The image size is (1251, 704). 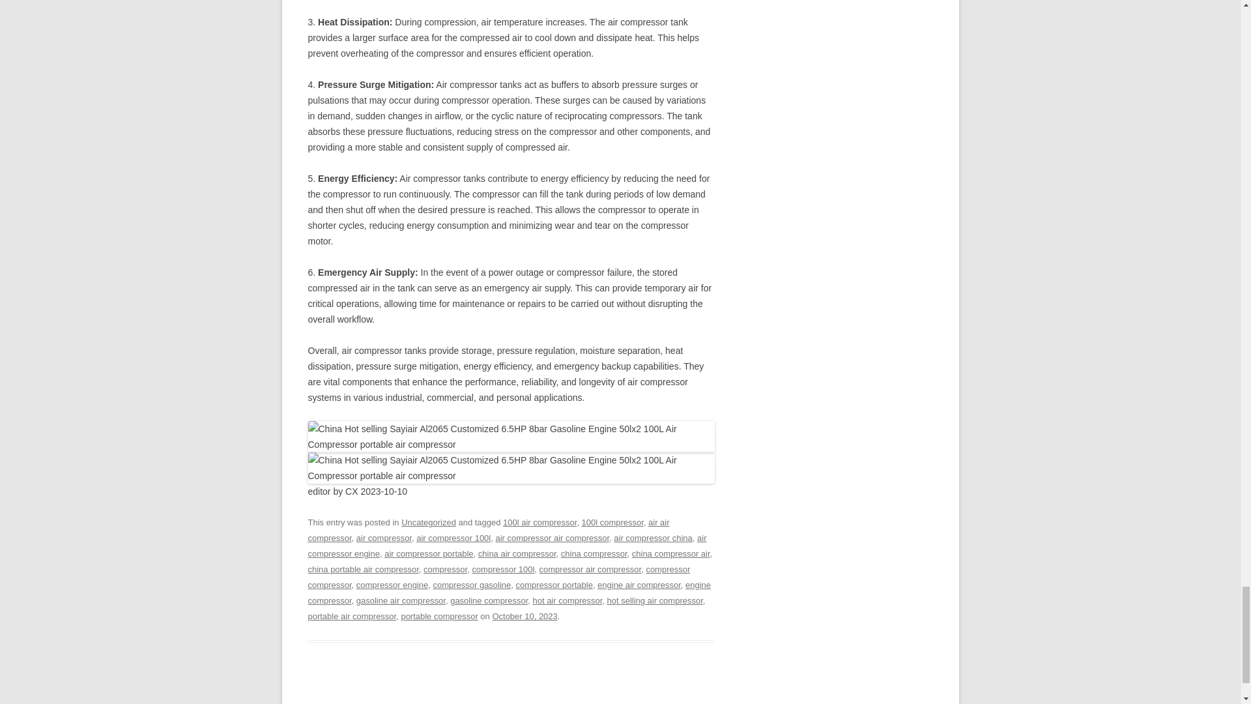 What do you see at coordinates (554, 585) in the screenshot?
I see `compressor portable` at bounding box center [554, 585].